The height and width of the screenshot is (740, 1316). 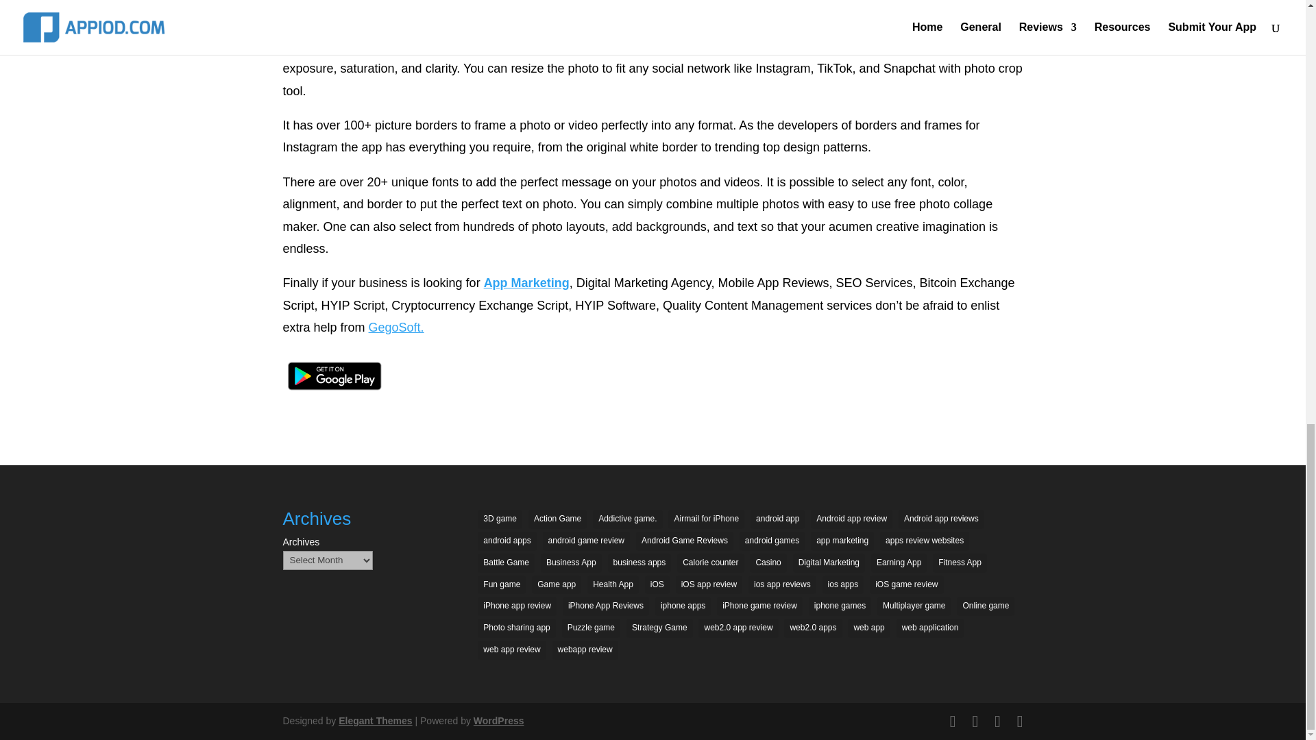 I want to click on Action Game, so click(x=558, y=519).